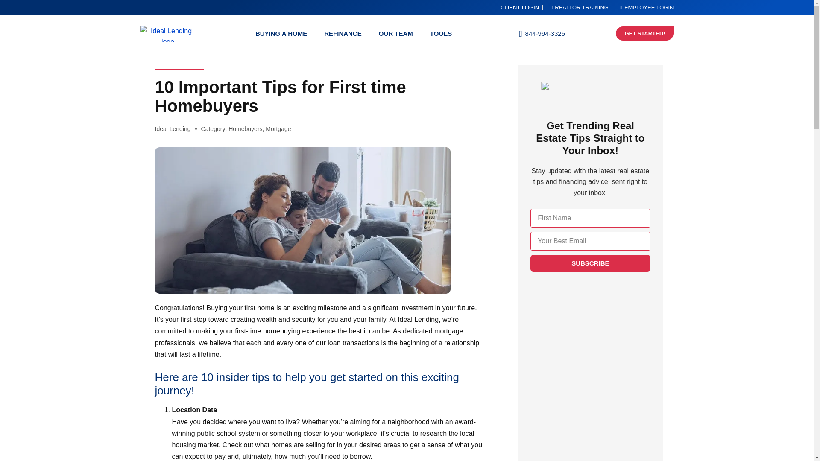  I want to click on REALTOR TRAINING, so click(577, 8).